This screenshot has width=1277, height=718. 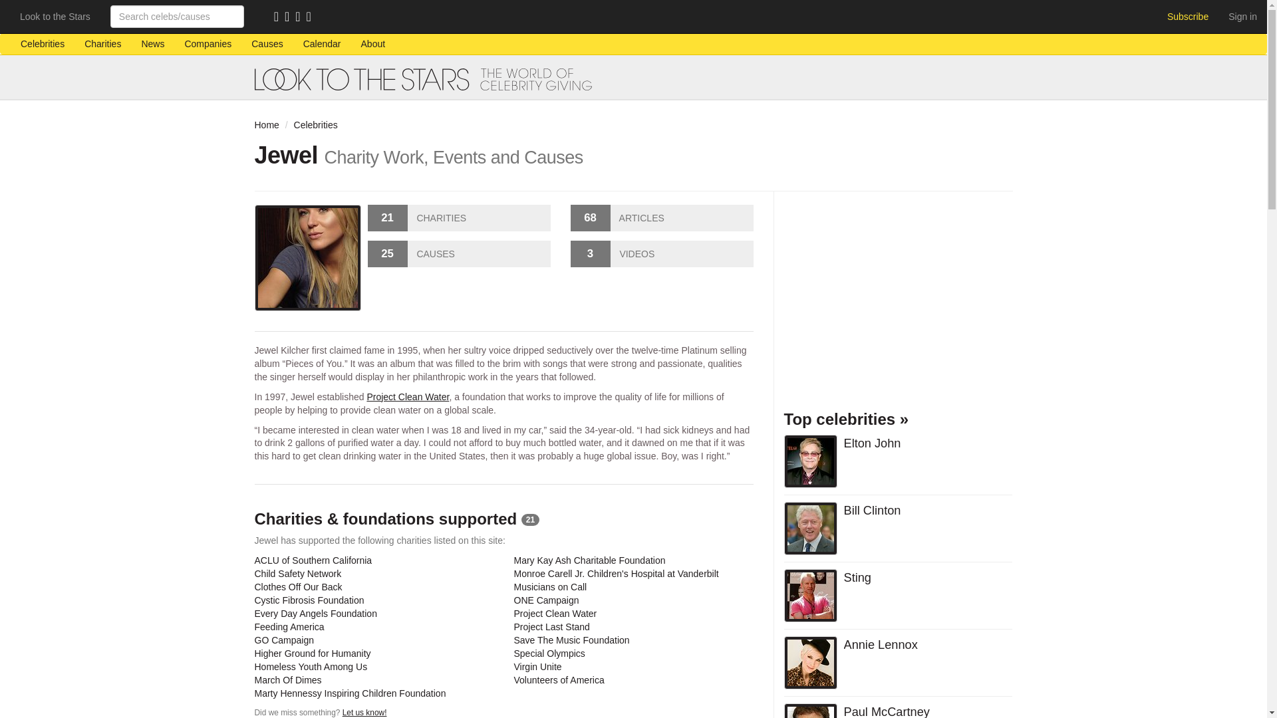 What do you see at coordinates (313, 560) in the screenshot?
I see `ACLU of Southern California` at bounding box center [313, 560].